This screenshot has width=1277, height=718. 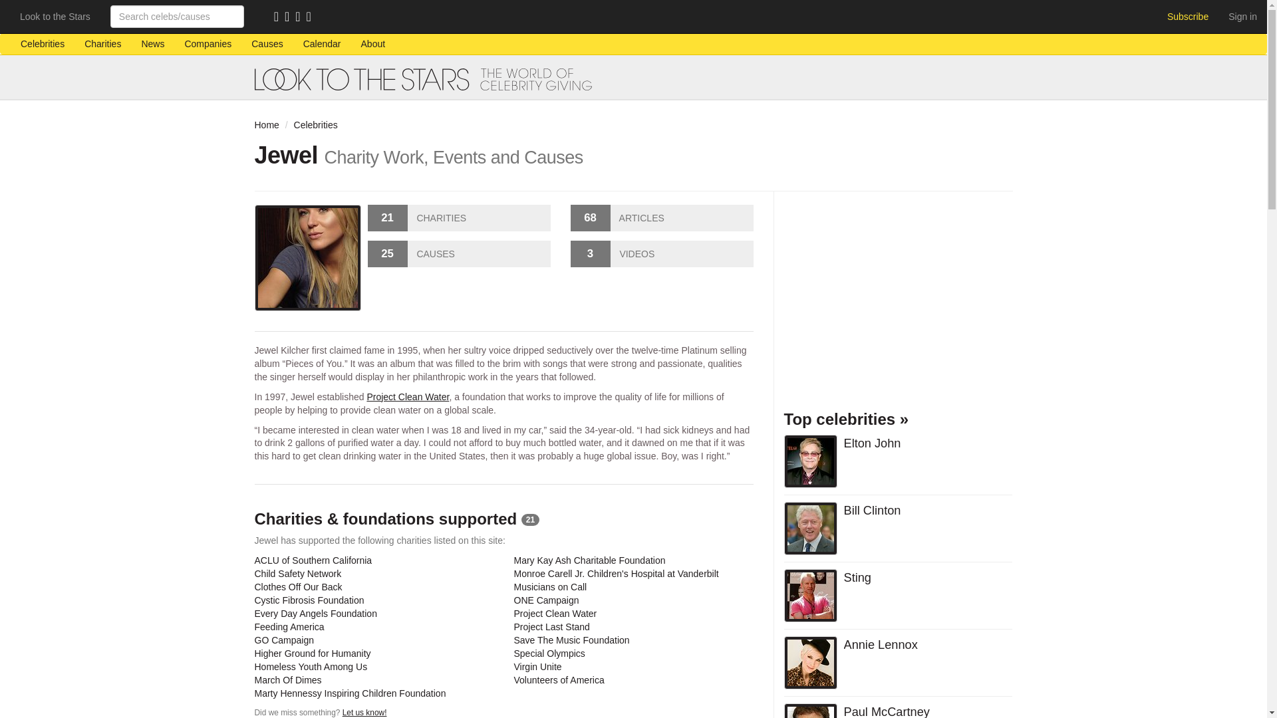 What do you see at coordinates (313, 560) in the screenshot?
I see `ACLU of Southern California` at bounding box center [313, 560].